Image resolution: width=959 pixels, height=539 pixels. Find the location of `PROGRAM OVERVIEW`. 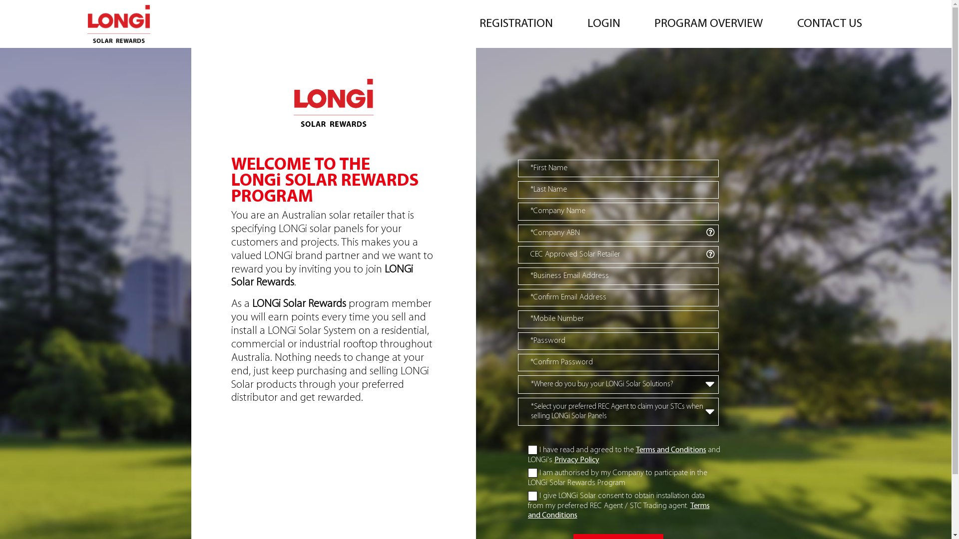

PROGRAM OVERVIEW is located at coordinates (708, 24).